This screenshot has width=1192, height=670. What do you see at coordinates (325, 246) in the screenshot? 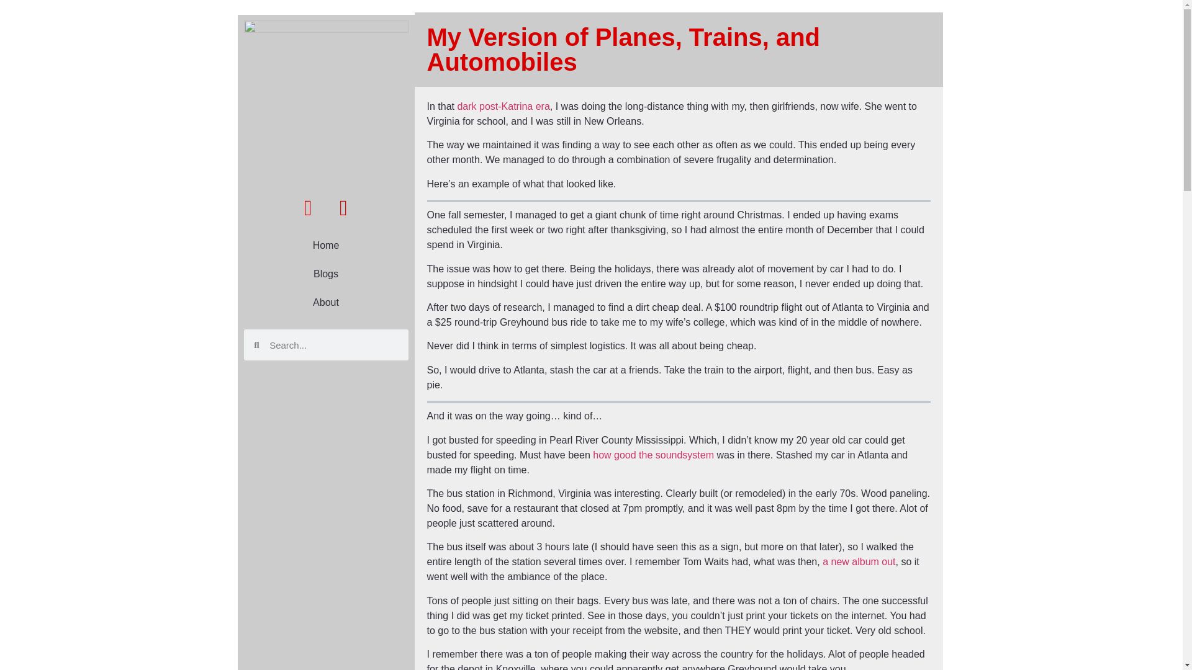
I see `Home` at bounding box center [325, 246].